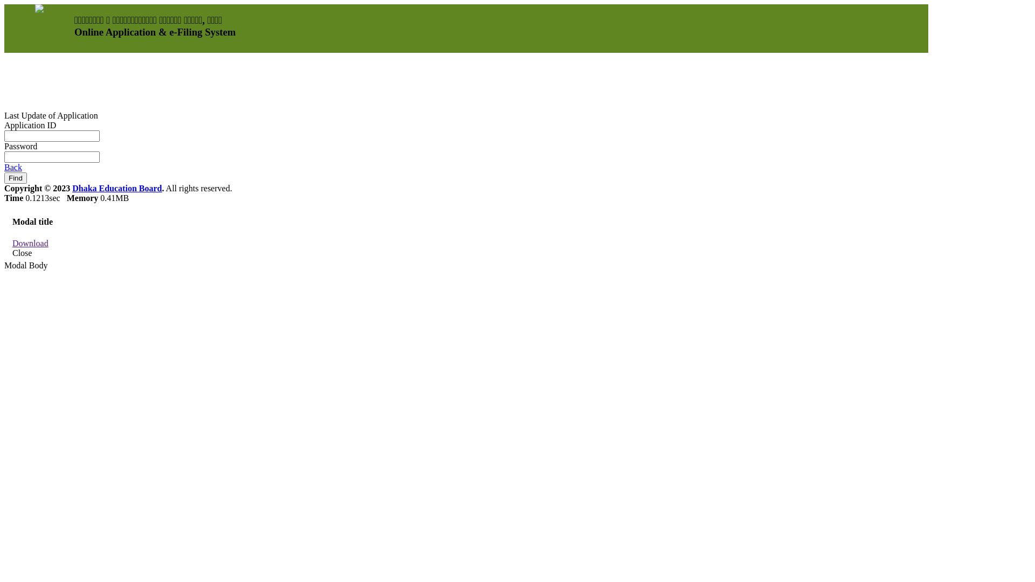 The width and height of the screenshot is (1035, 582). I want to click on Back, so click(13, 167).